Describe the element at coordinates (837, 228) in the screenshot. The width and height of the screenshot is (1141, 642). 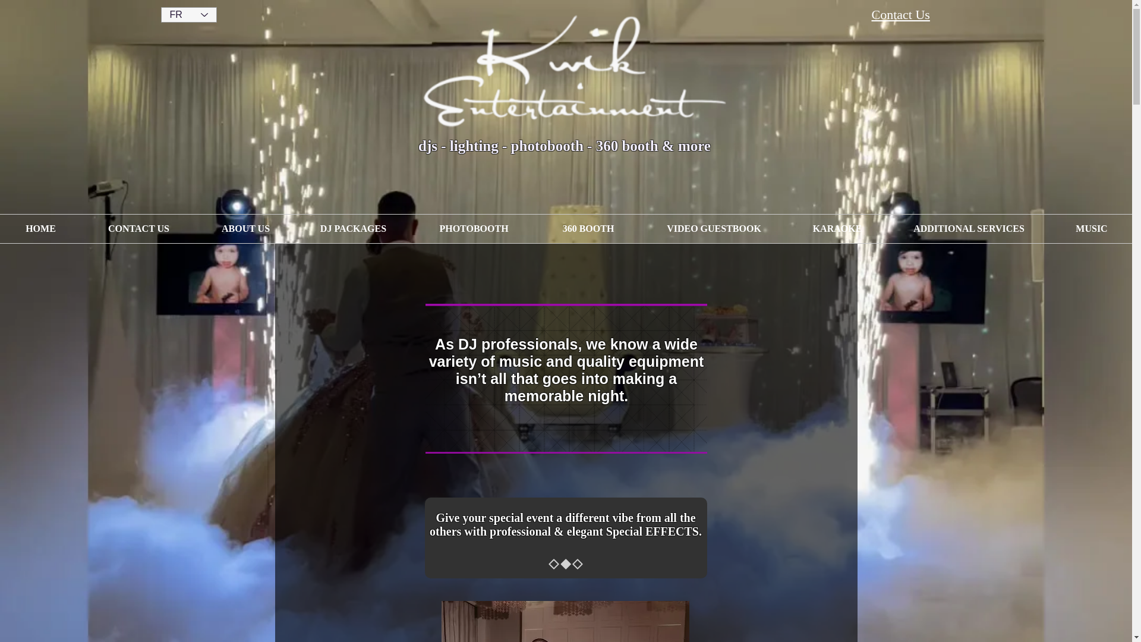
I see `KARAOKE` at that location.